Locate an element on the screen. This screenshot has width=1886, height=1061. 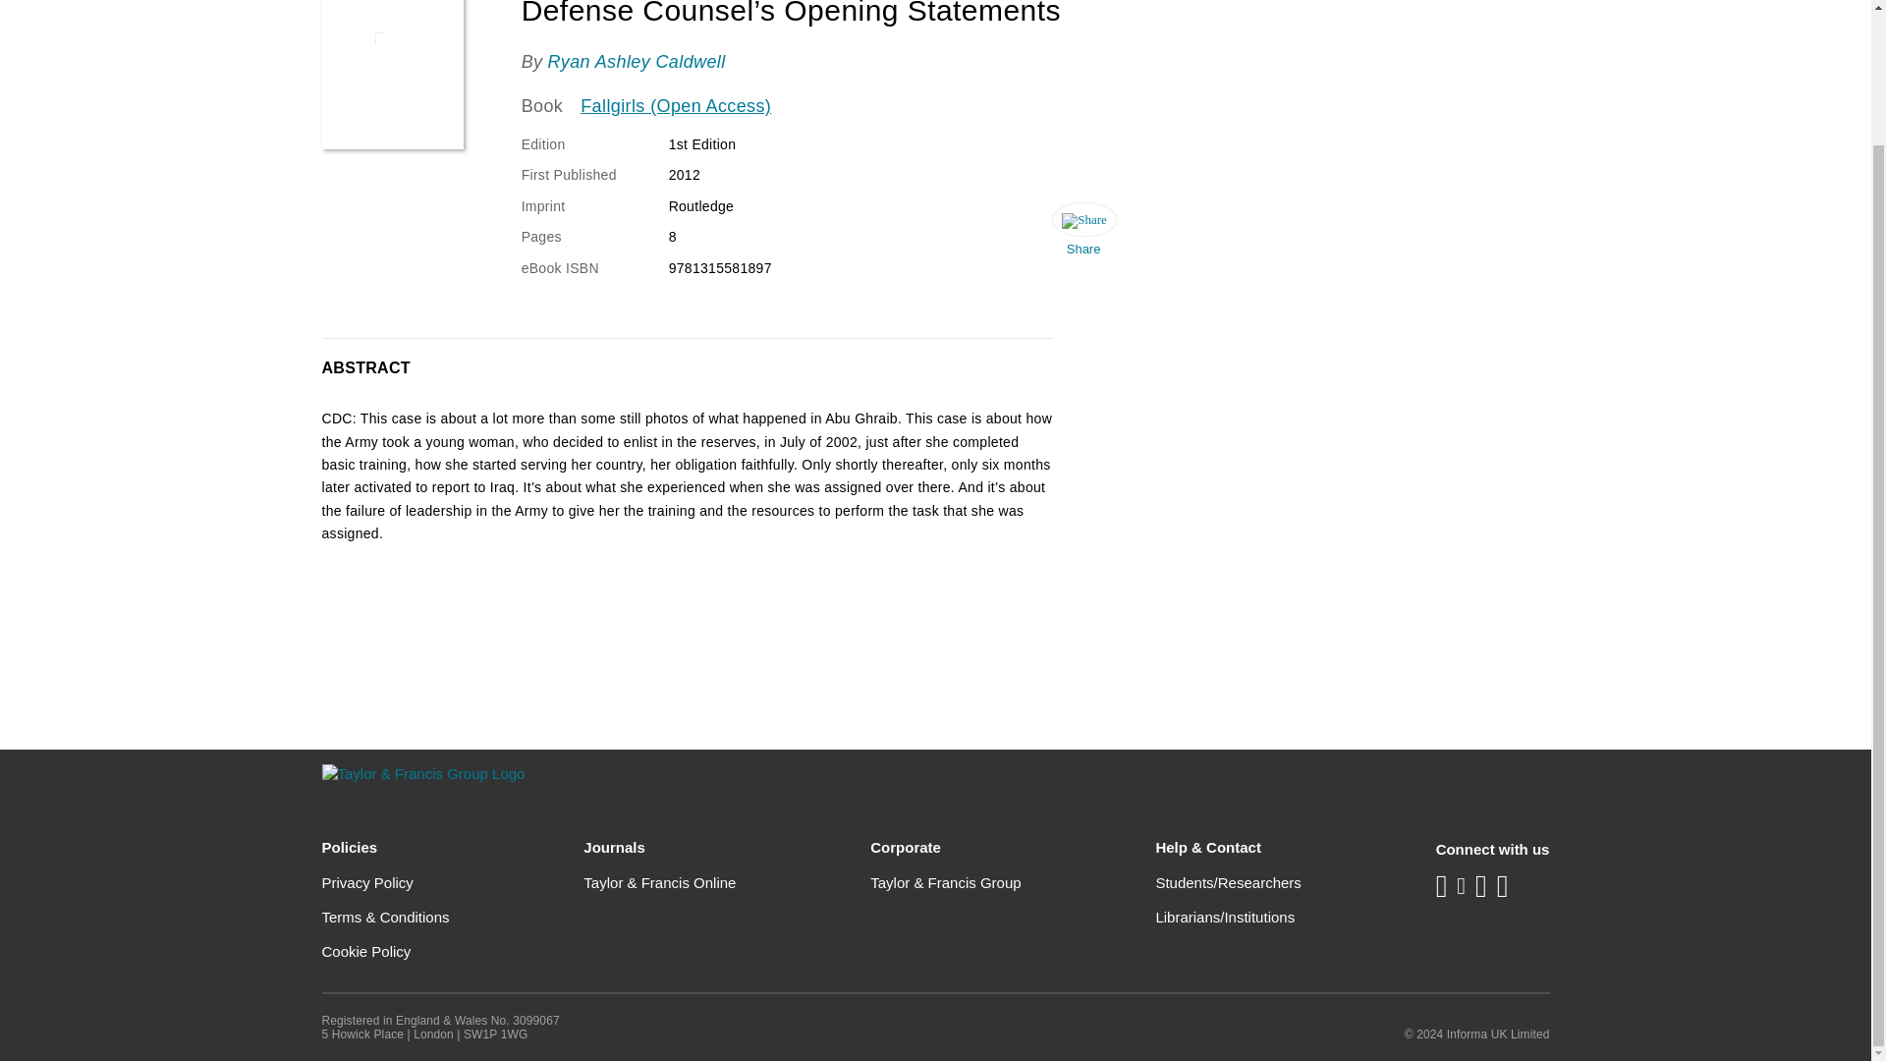
Share is located at coordinates (1082, 235).